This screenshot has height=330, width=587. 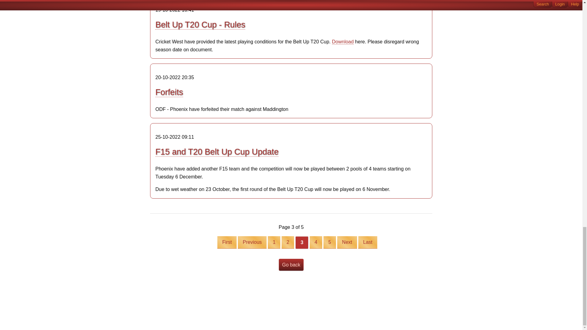 I want to click on 1, so click(x=274, y=243).